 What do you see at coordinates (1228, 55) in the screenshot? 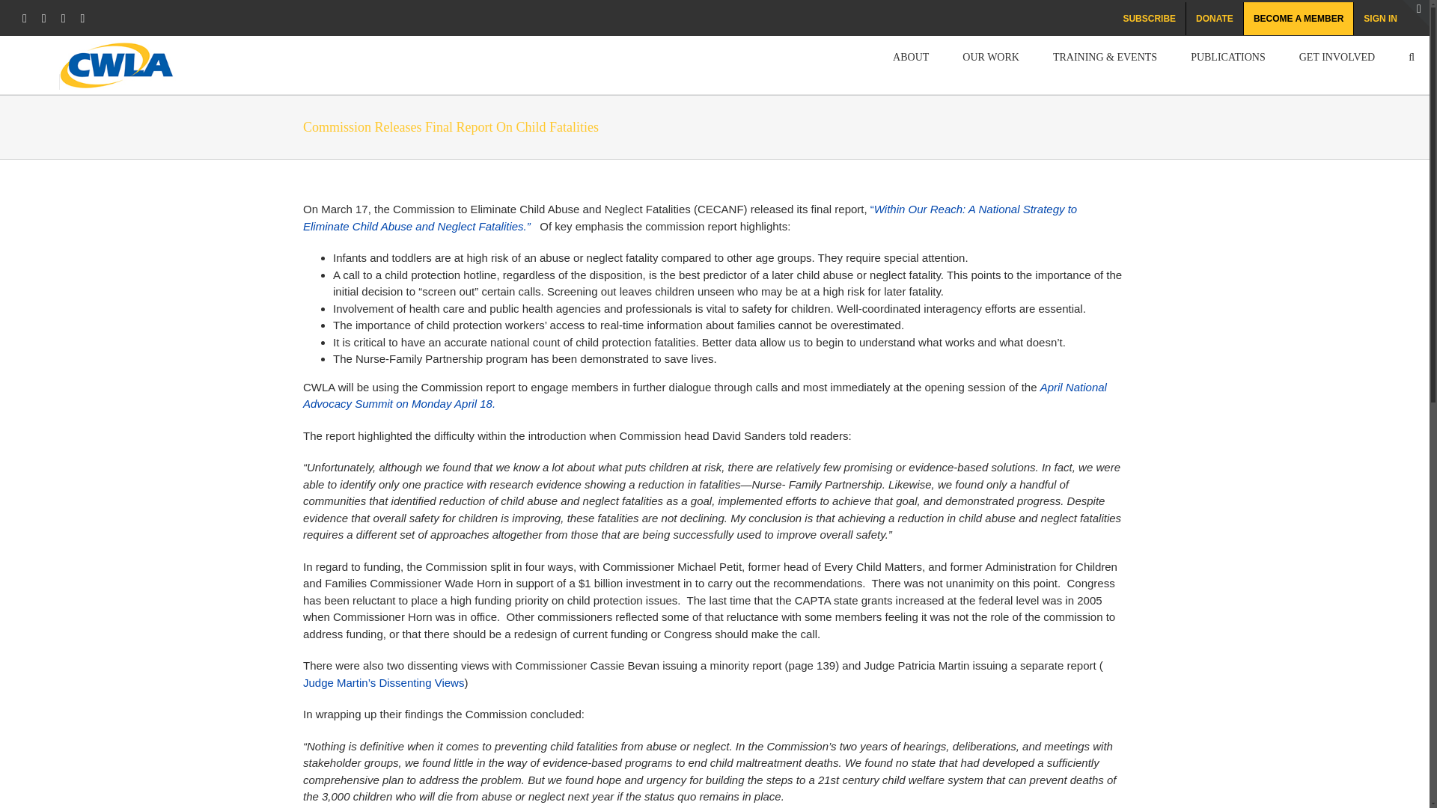
I see `PUBLICATIONS` at bounding box center [1228, 55].